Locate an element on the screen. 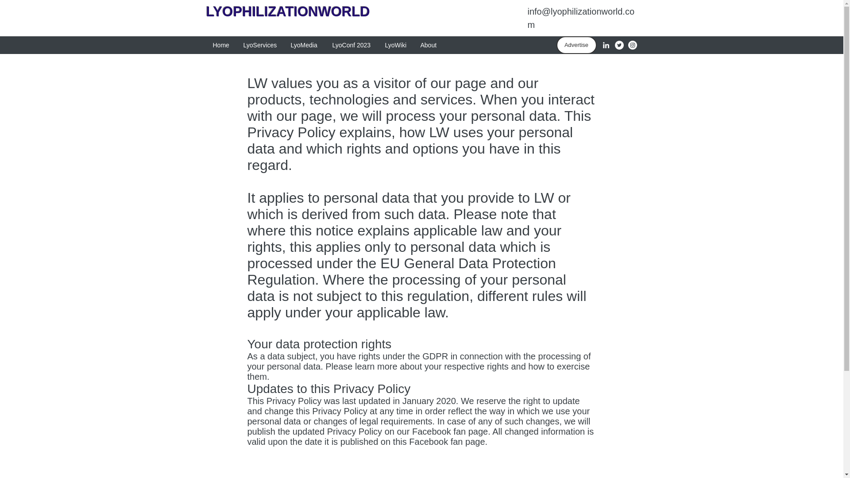  LyoMedia is located at coordinates (305, 45).